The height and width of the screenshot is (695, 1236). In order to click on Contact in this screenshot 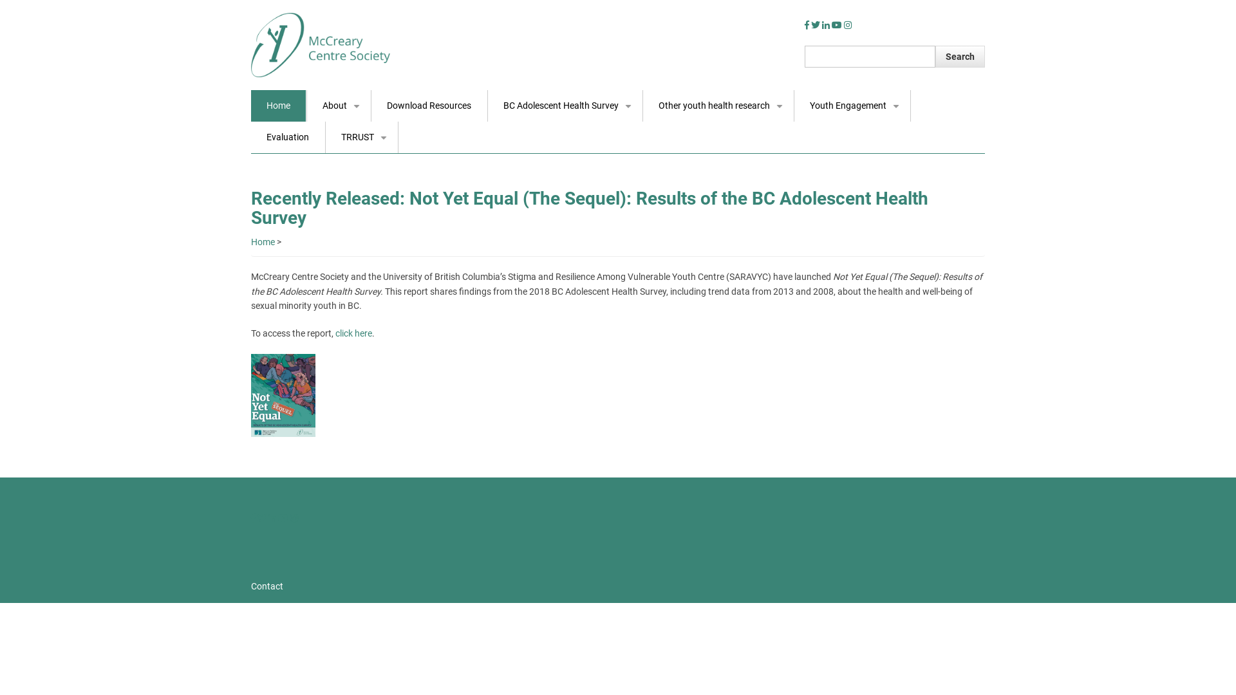, I will do `click(274, 587)`.